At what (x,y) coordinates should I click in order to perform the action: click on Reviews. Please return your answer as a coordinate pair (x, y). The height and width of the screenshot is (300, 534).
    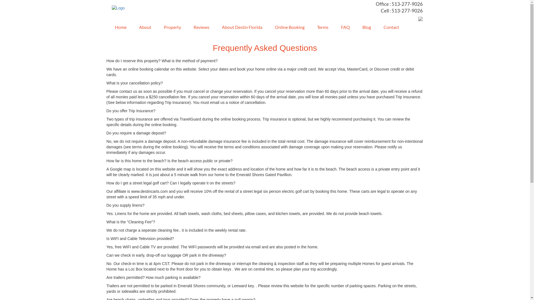
    Looking at the image, I should click on (199, 28).